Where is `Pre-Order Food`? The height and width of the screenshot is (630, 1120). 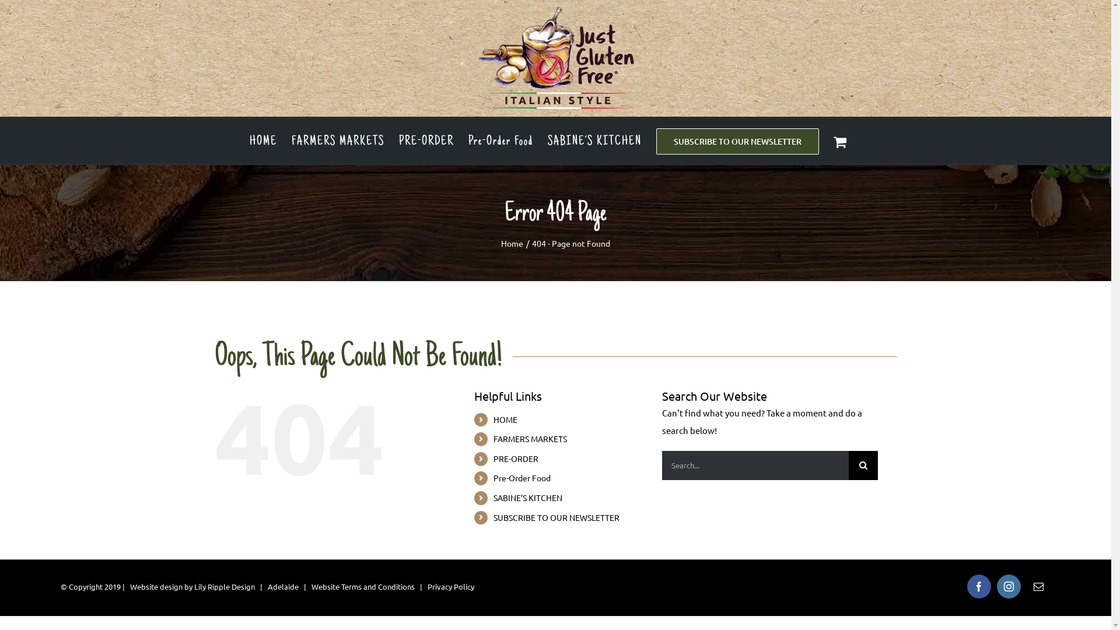
Pre-Order Food is located at coordinates (501, 141).